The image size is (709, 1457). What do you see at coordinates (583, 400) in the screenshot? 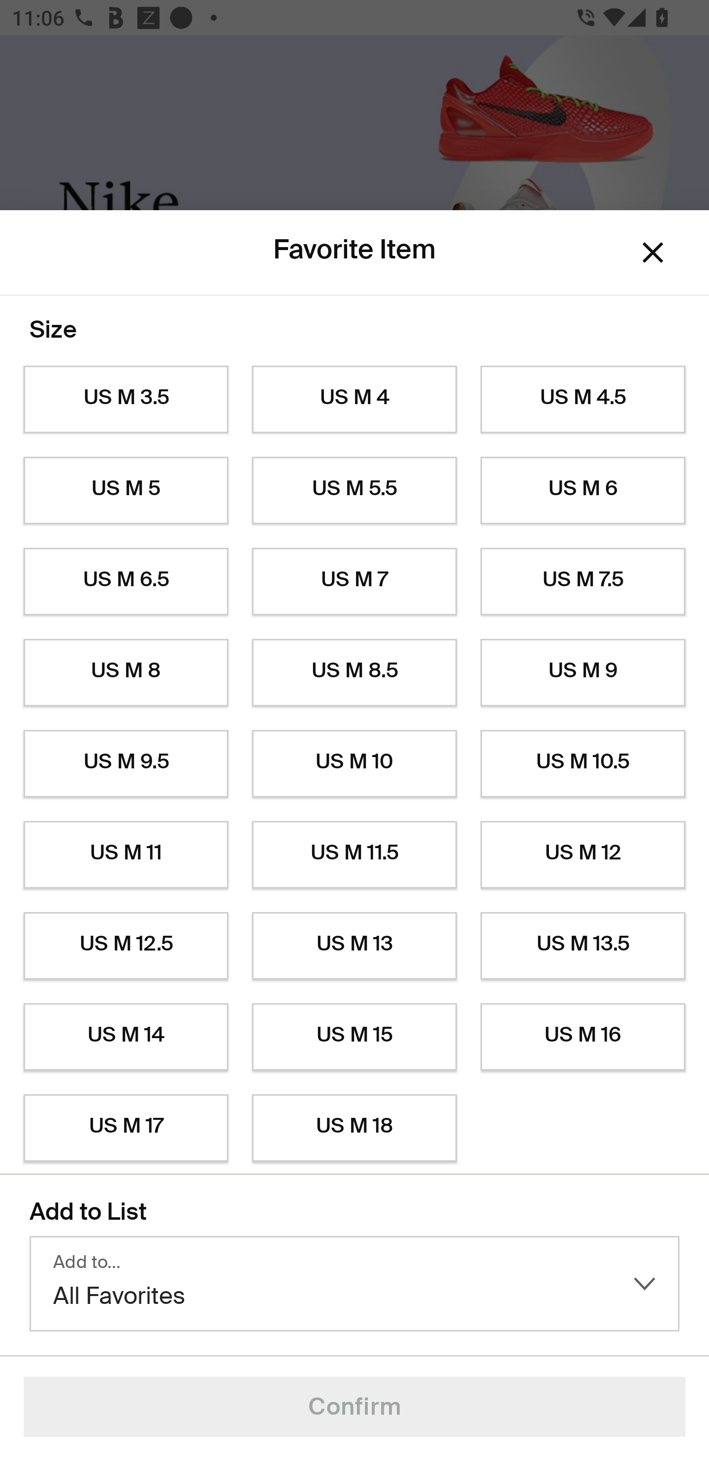
I see `US M 4.5` at bounding box center [583, 400].